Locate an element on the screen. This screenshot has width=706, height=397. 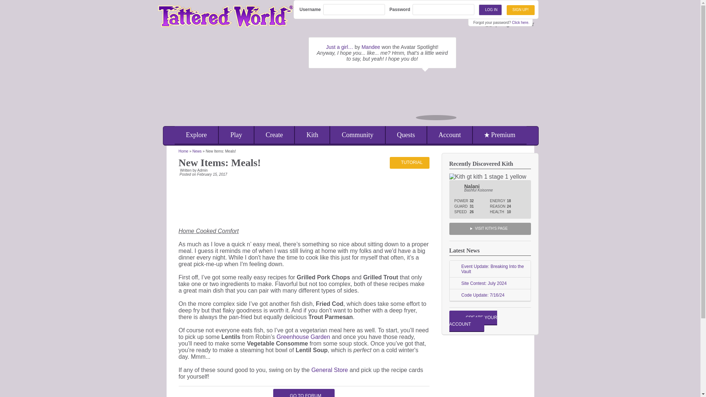
Log in is located at coordinates (490, 10).